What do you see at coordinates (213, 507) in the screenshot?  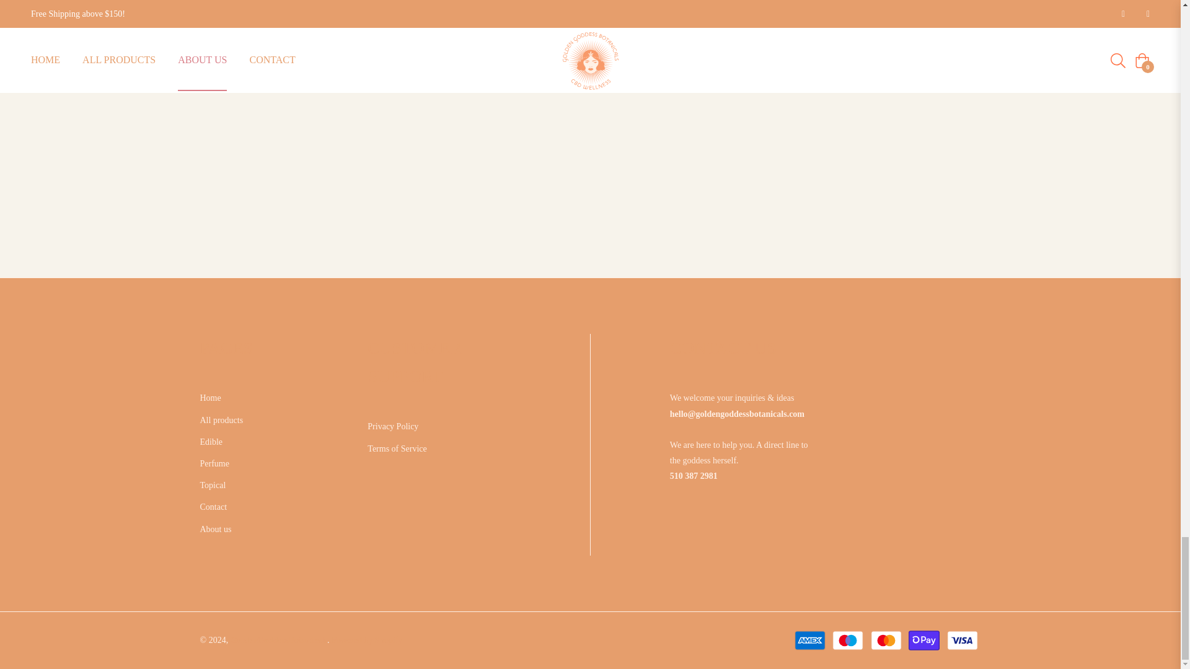 I see `Contact` at bounding box center [213, 507].